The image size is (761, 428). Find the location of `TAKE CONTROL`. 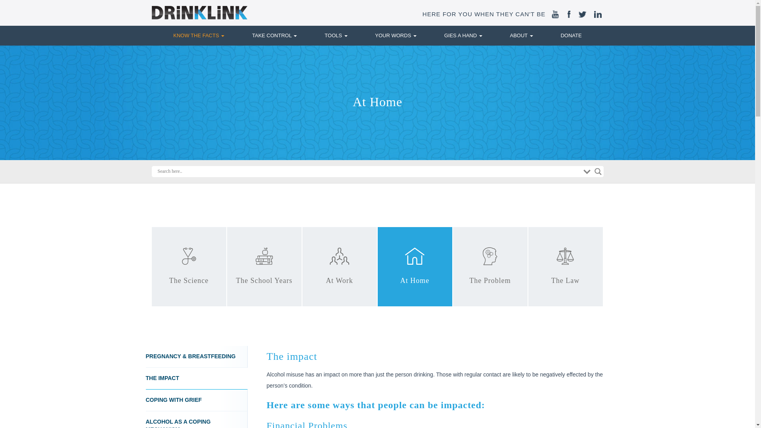

TAKE CONTROL is located at coordinates (274, 35).